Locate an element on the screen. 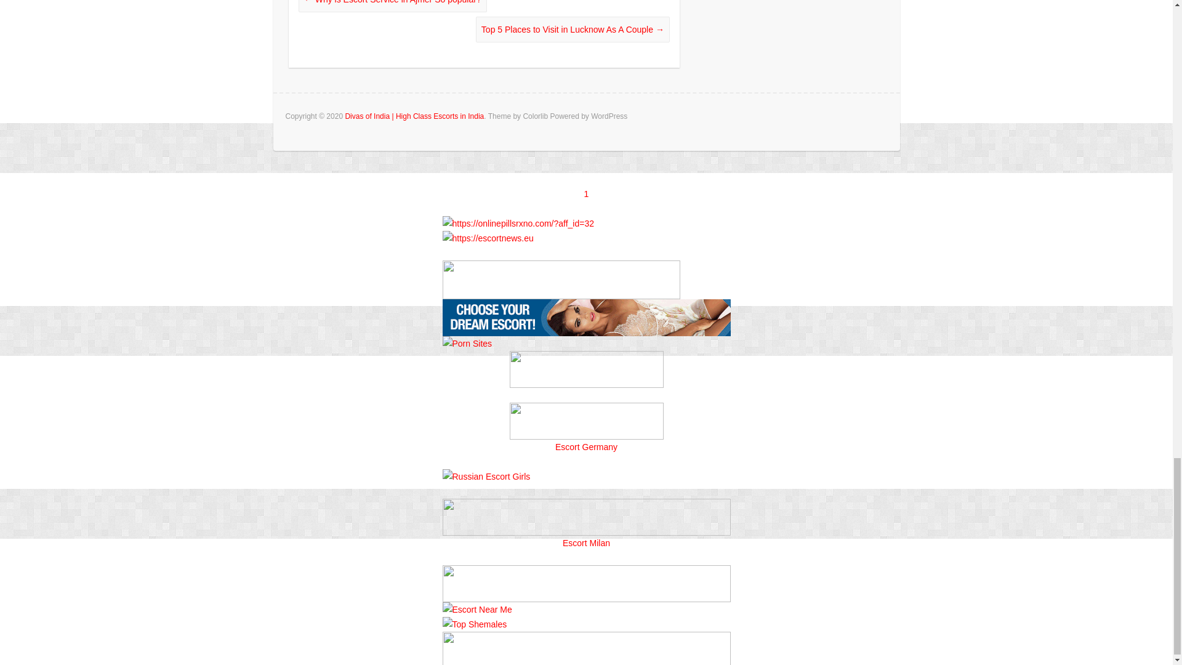 This screenshot has width=1182, height=665. Russian escort is located at coordinates (486, 476).